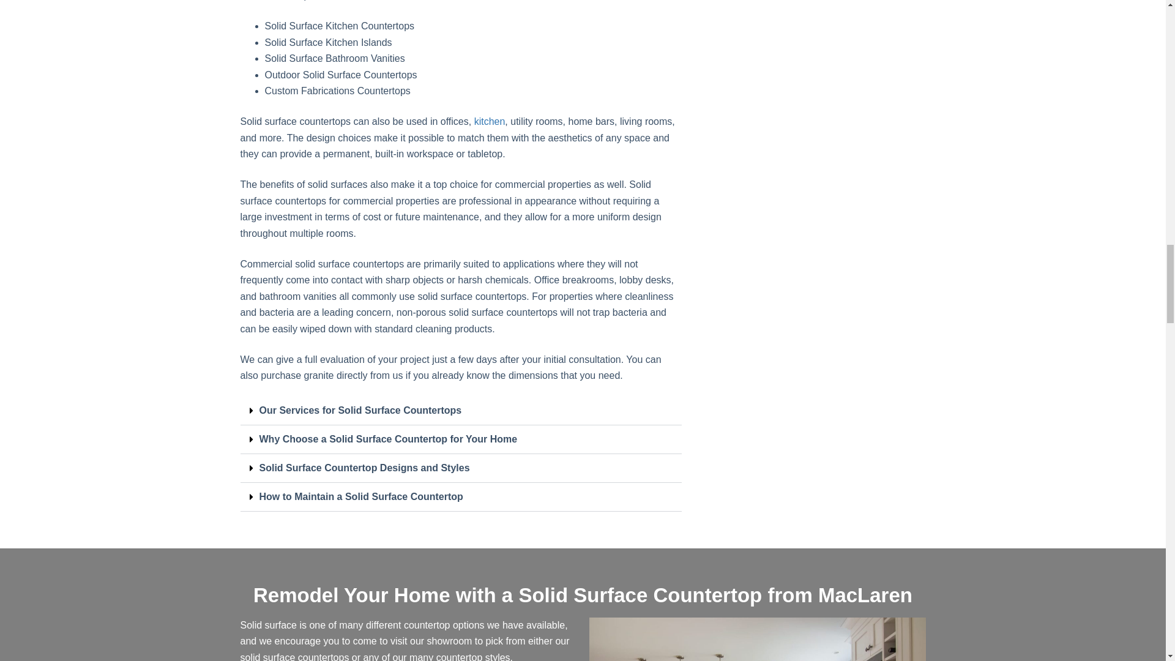 This screenshot has width=1175, height=661. Describe the element at coordinates (389, 438) in the screenshot. I see `Why Choose a Solid Surface Countertop for Your Home` at that location.